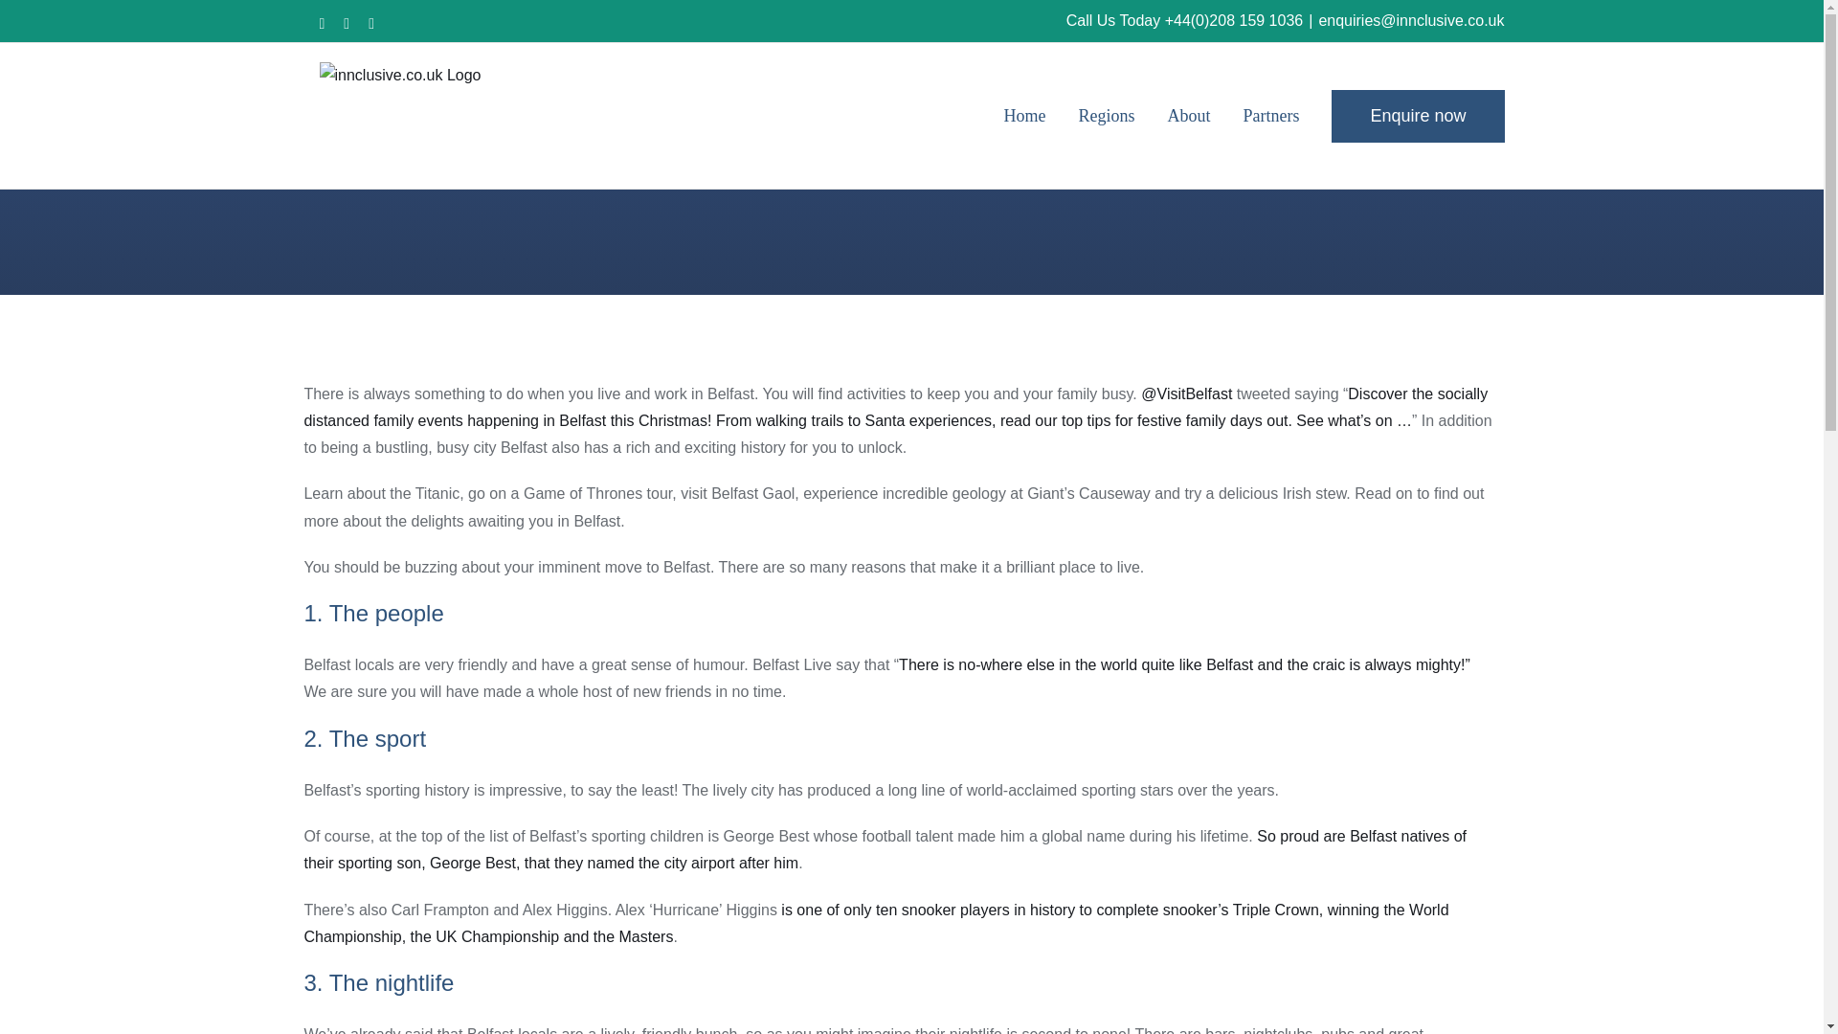  Describe the element at coordinates (1270, 115) in the screenshot. I see `Partners` at that location.